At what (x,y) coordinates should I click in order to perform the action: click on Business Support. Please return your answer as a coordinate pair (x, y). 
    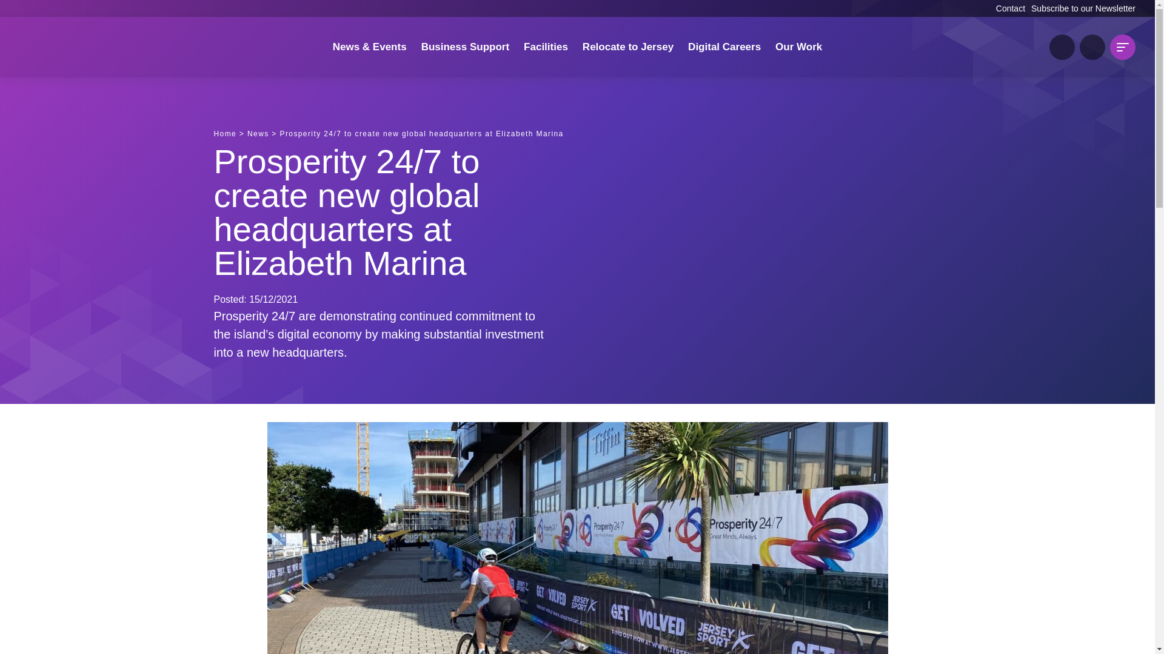
    Looking at the image, I should click on (466, 47).